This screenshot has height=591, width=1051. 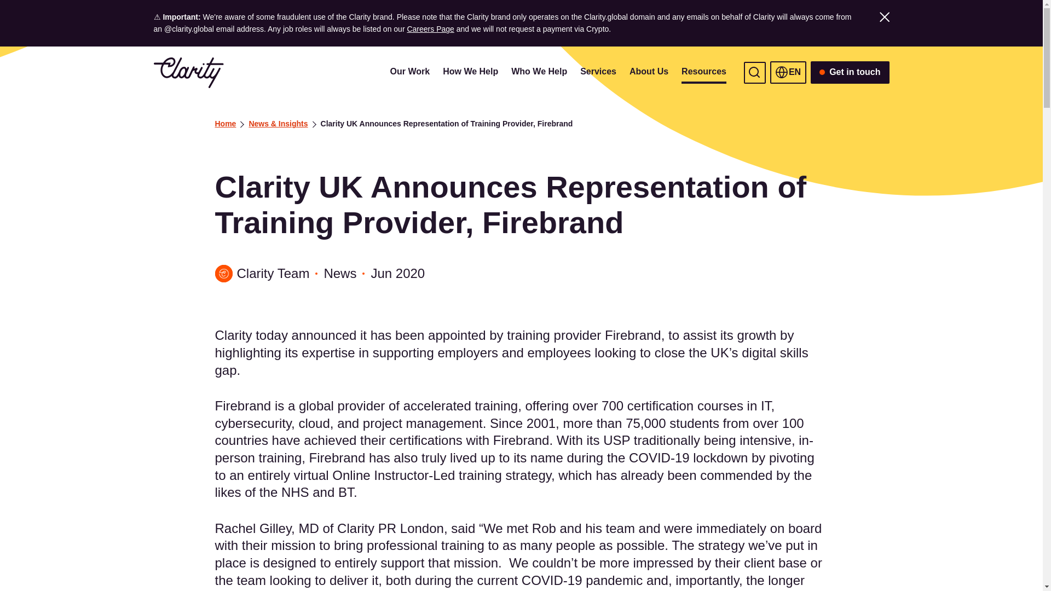 I want to click on Skip To Main Content, so click(x=165, y=73).